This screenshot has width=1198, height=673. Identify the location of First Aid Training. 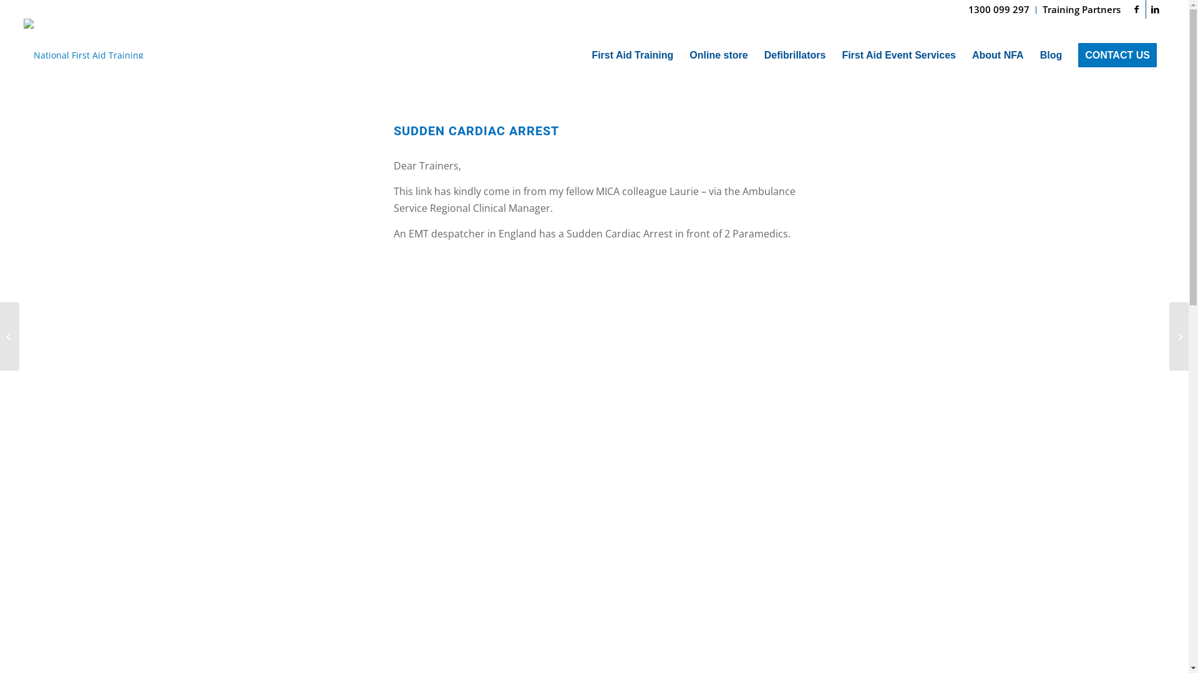
(633, 55).